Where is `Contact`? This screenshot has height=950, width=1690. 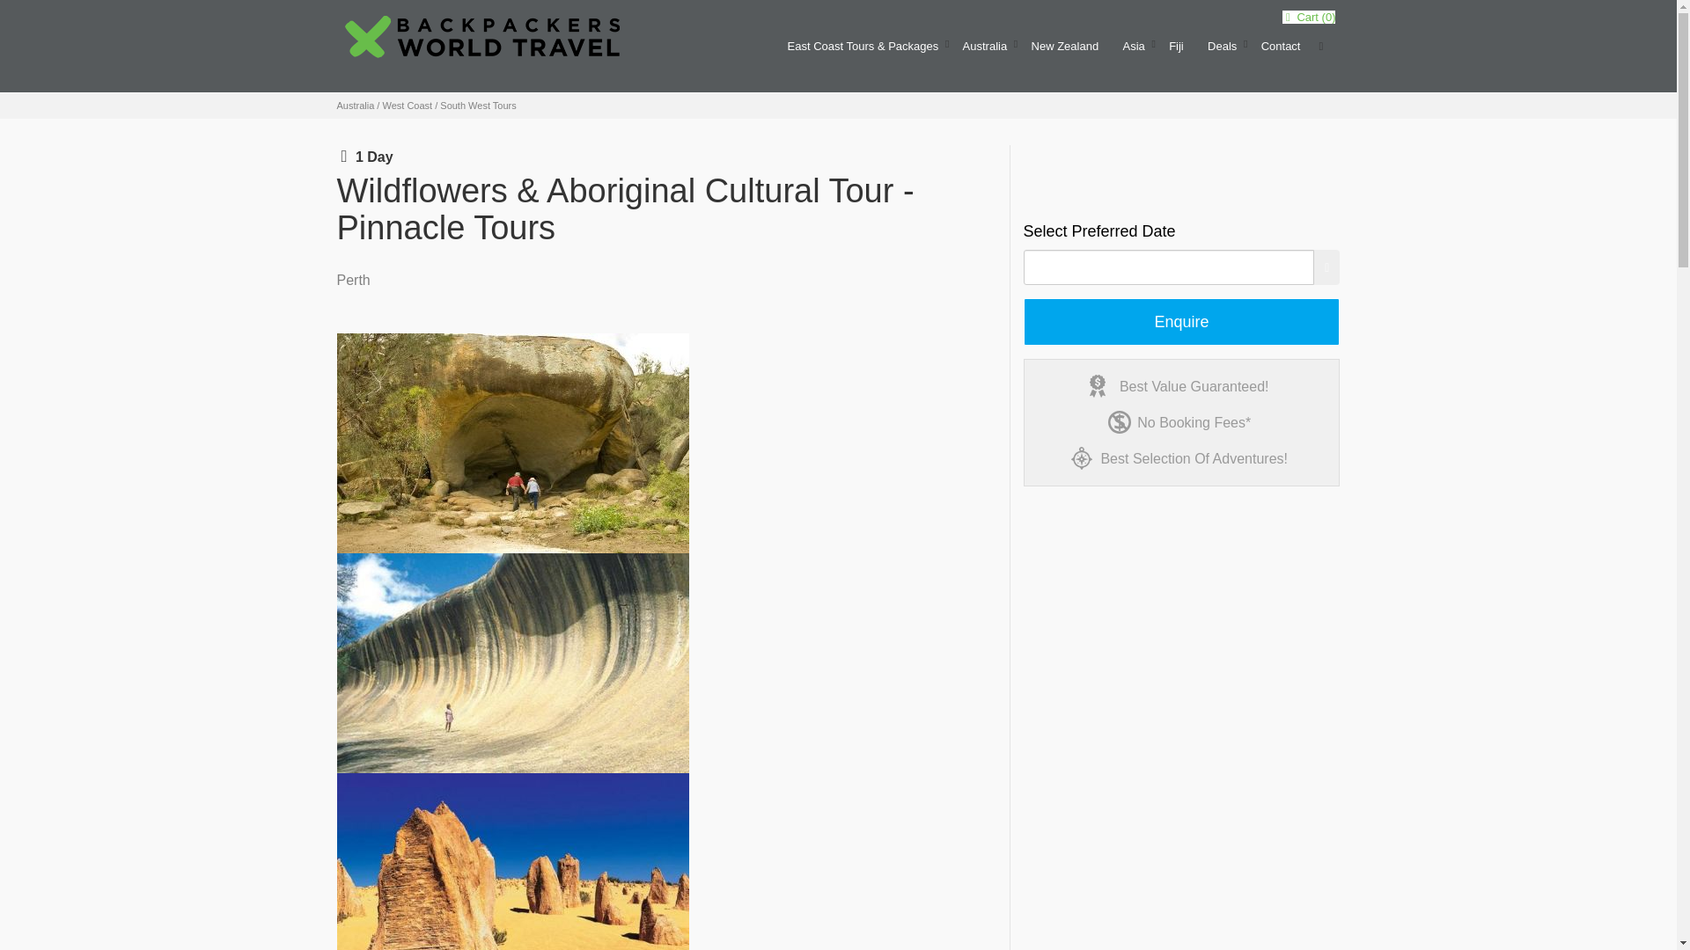 Contact is located at coordinates (1280, 53).